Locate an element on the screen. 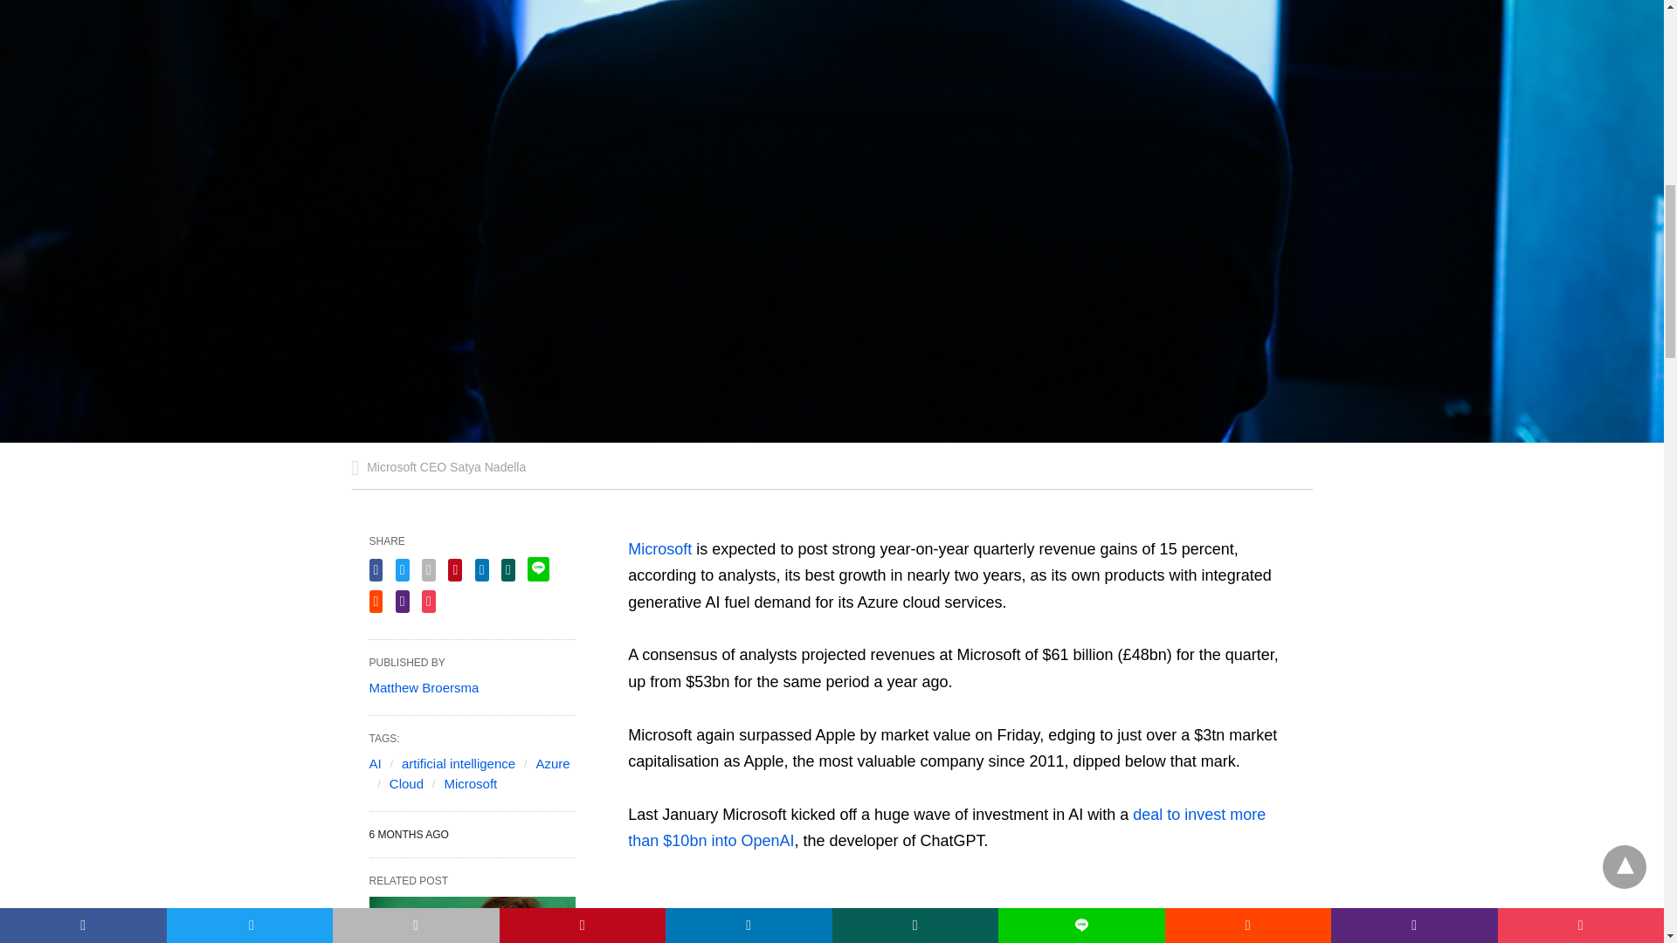 The width and height of the screenshot is (1677, 943). Microsoft is located at coordinates (470, 783).